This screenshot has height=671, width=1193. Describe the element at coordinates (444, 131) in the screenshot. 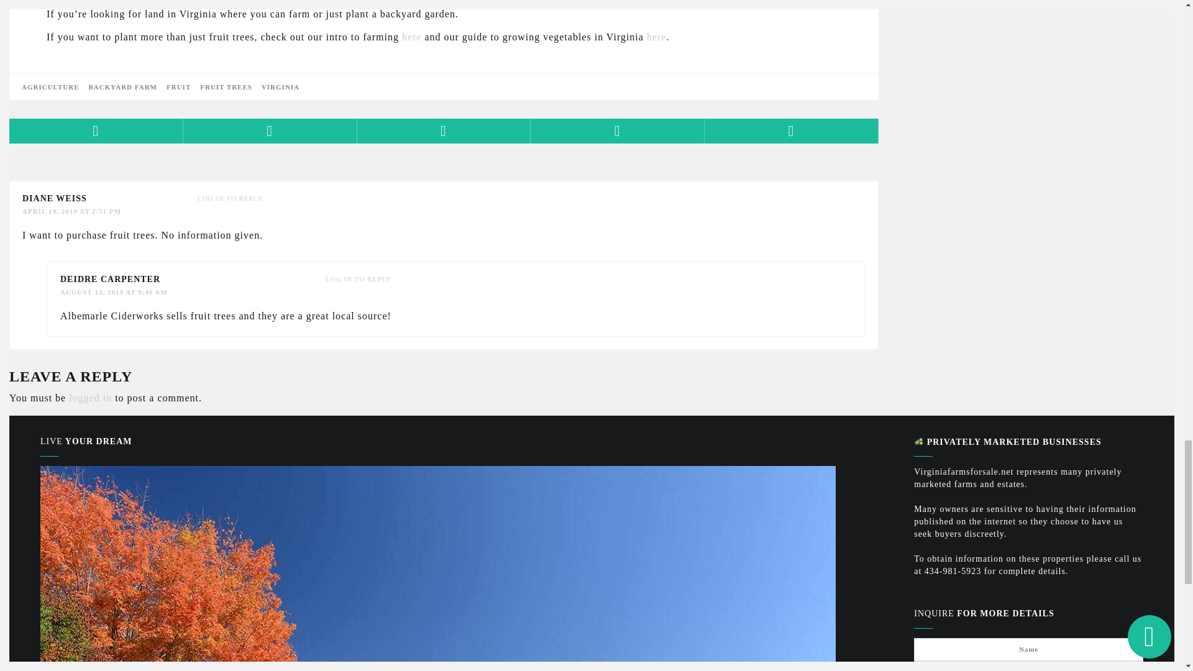

I see `googleplus` at that location.